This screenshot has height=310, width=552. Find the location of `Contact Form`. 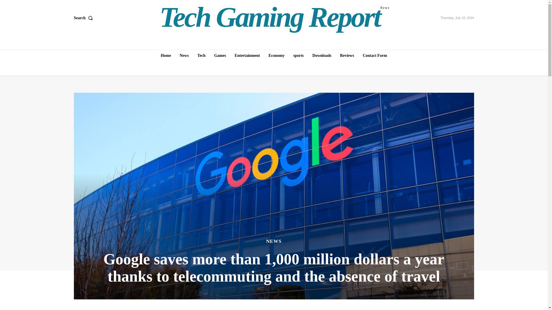

Contact Form is located at coordinates (84, 18).